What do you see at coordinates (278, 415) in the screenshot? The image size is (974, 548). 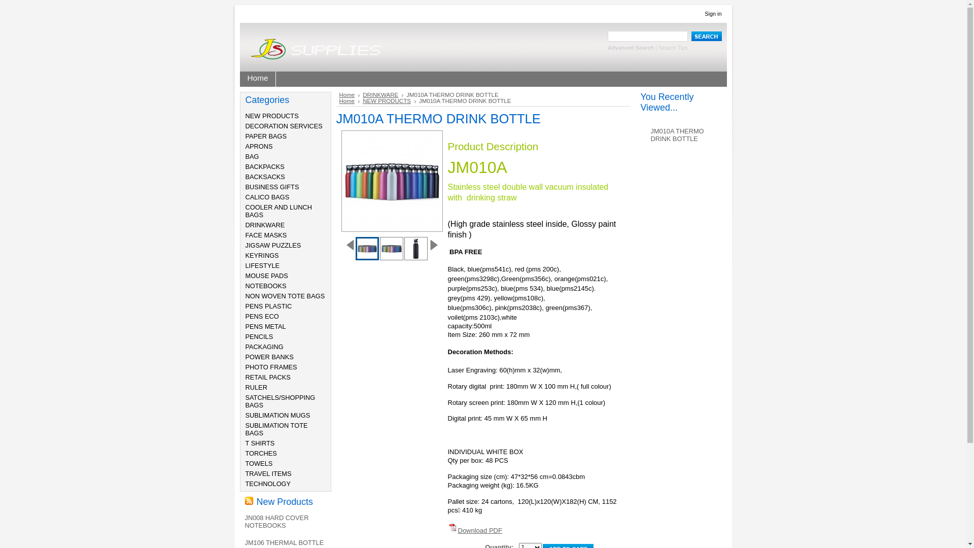 I see `SUBLIMATION MUGS` at bounding box center [278, 415].